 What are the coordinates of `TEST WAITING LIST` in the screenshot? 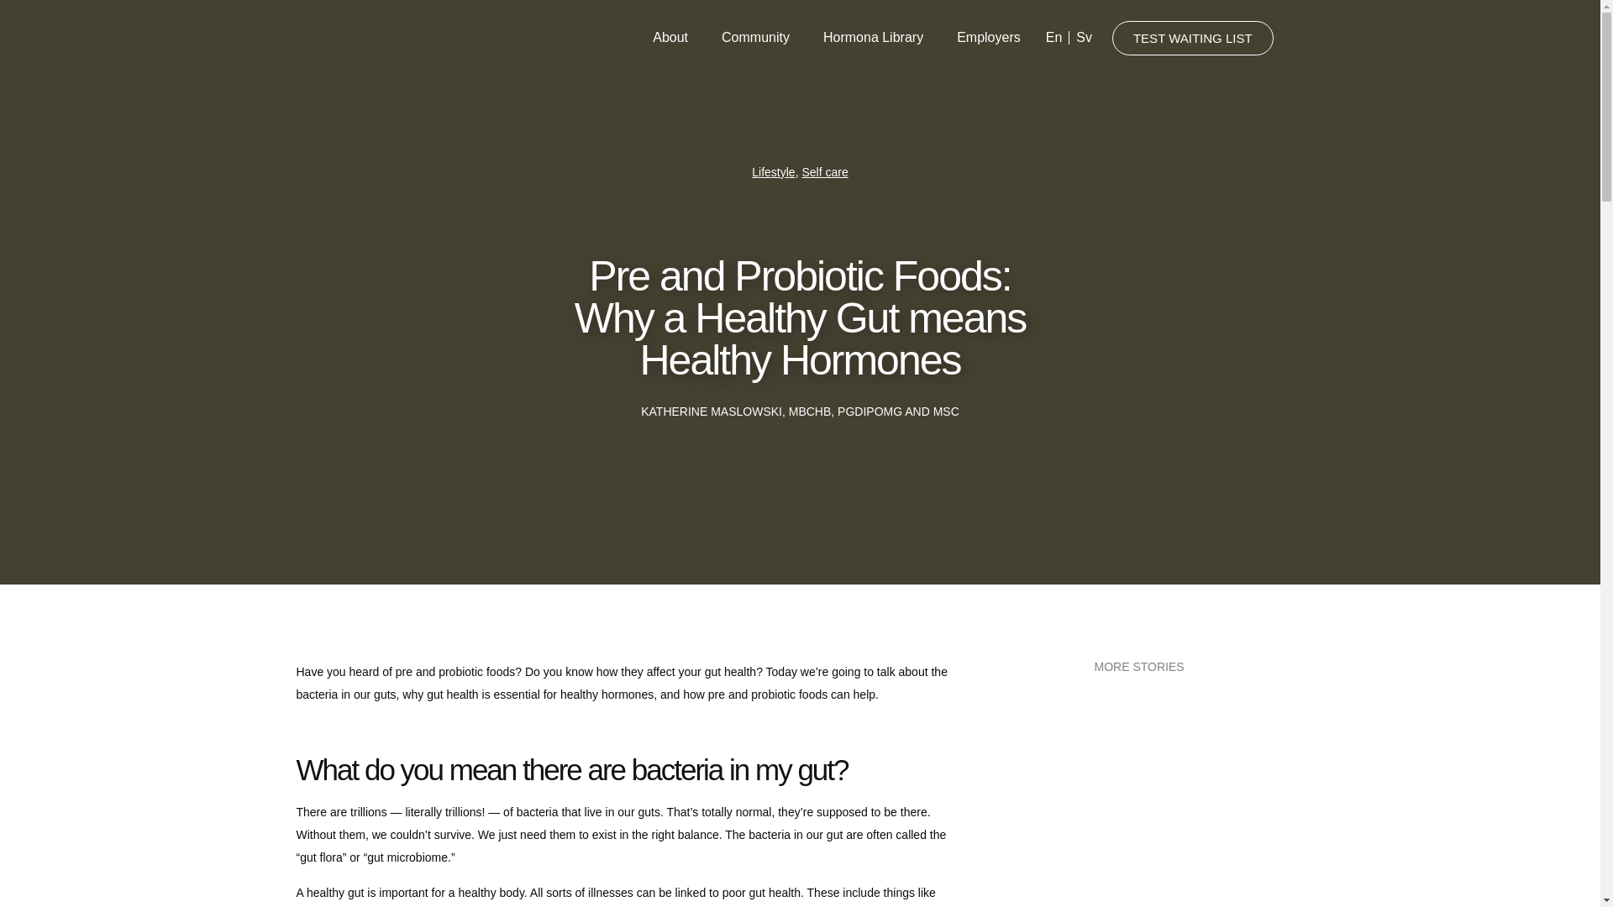 It's located at (1193, 37).